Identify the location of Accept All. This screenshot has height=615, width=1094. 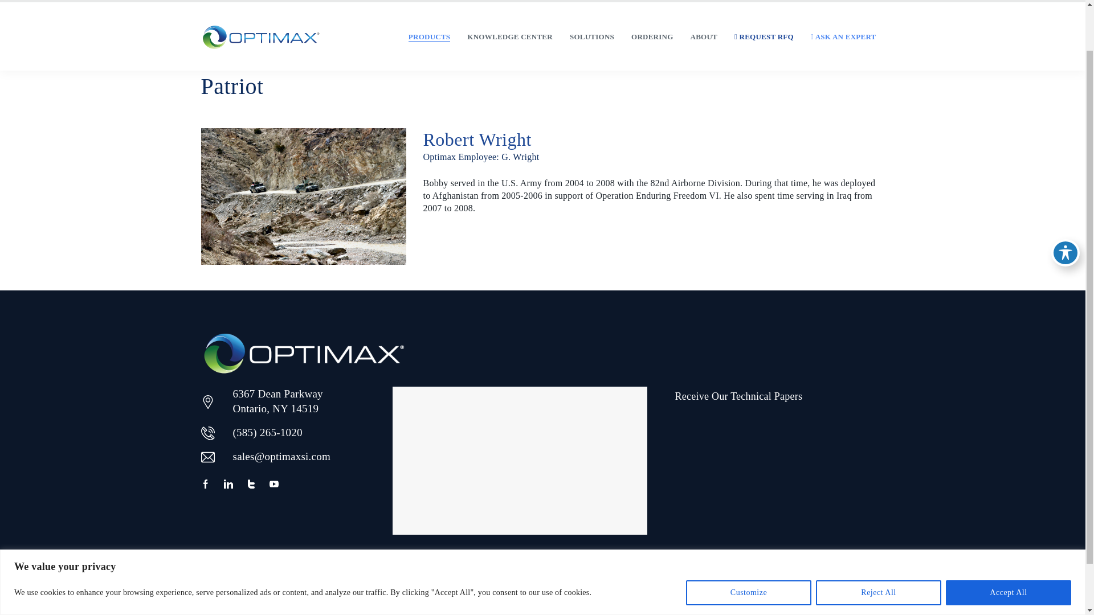
(1009, 541).